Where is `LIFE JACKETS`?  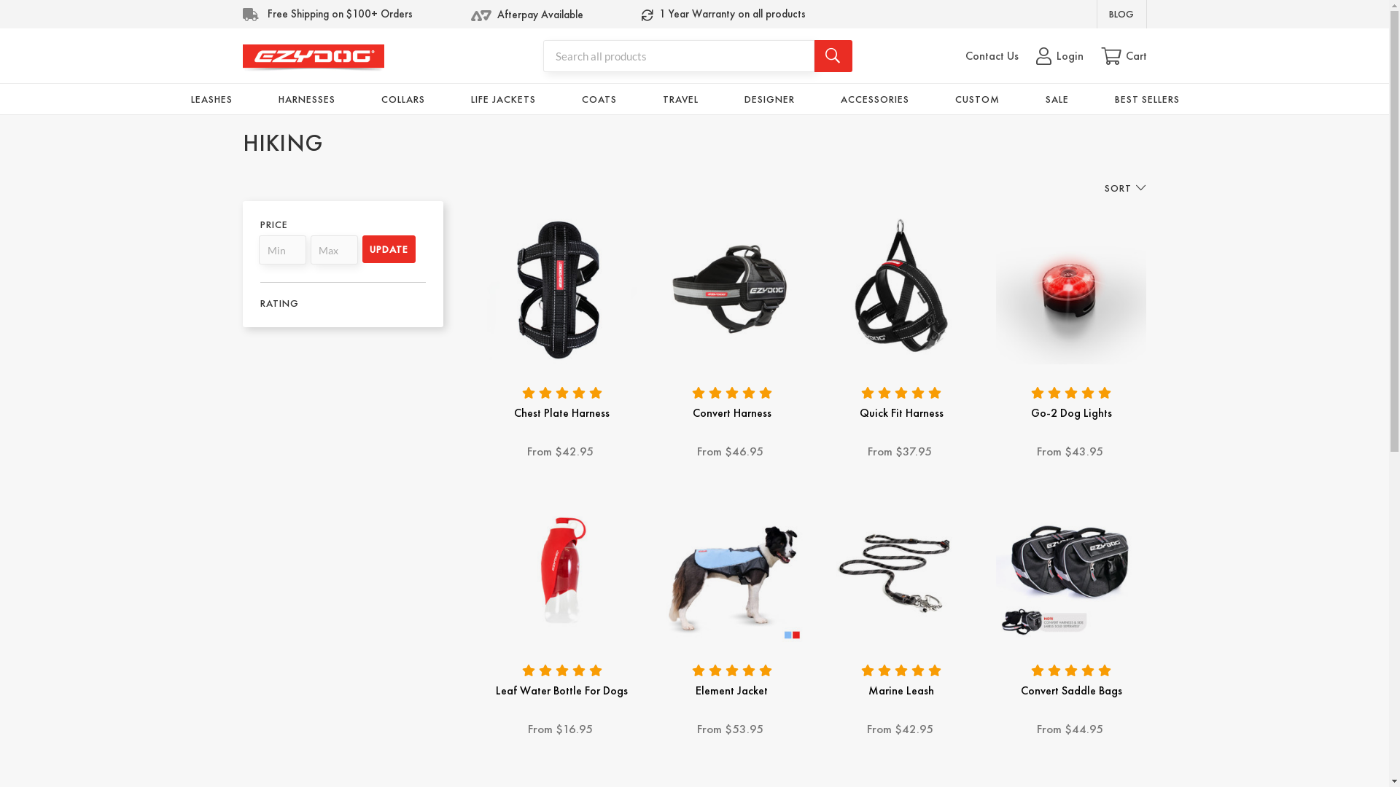
LIFE JACKETS is located at coordinates (503, 99).